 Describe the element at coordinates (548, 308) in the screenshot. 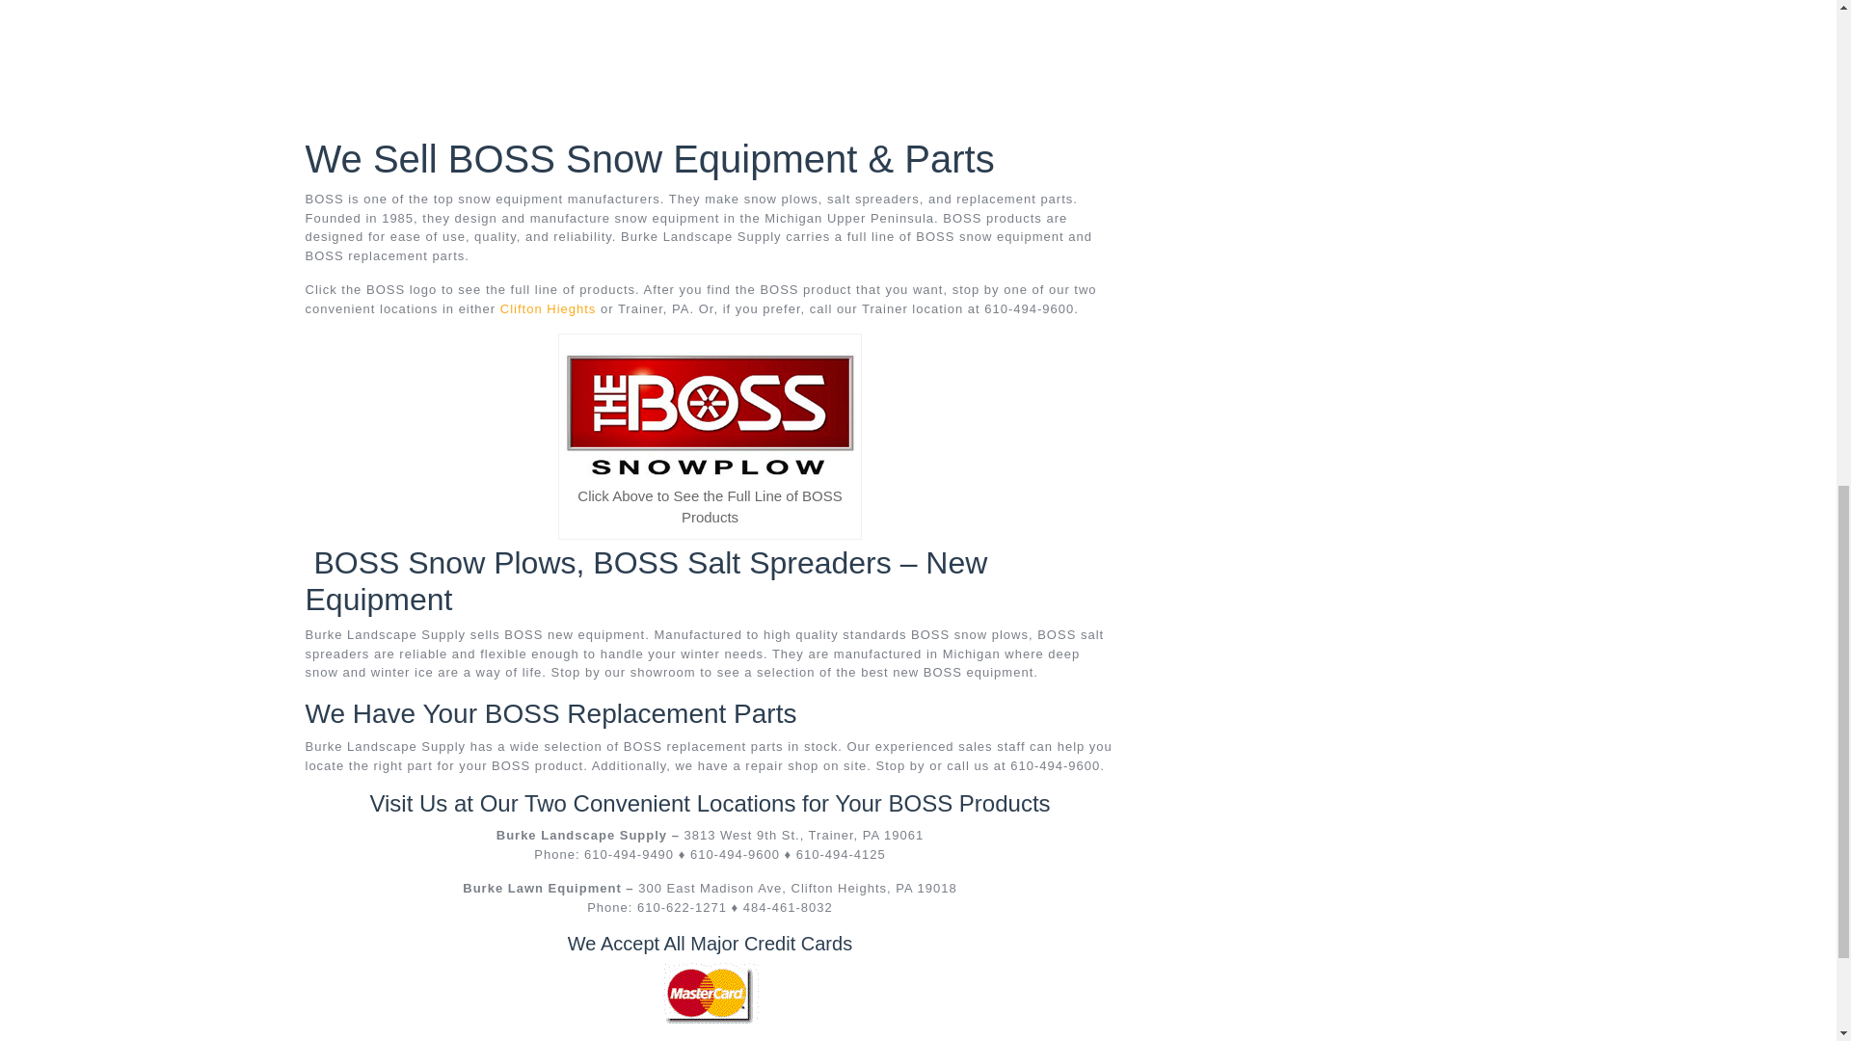

I see `Clifton Hieghts` at that location.